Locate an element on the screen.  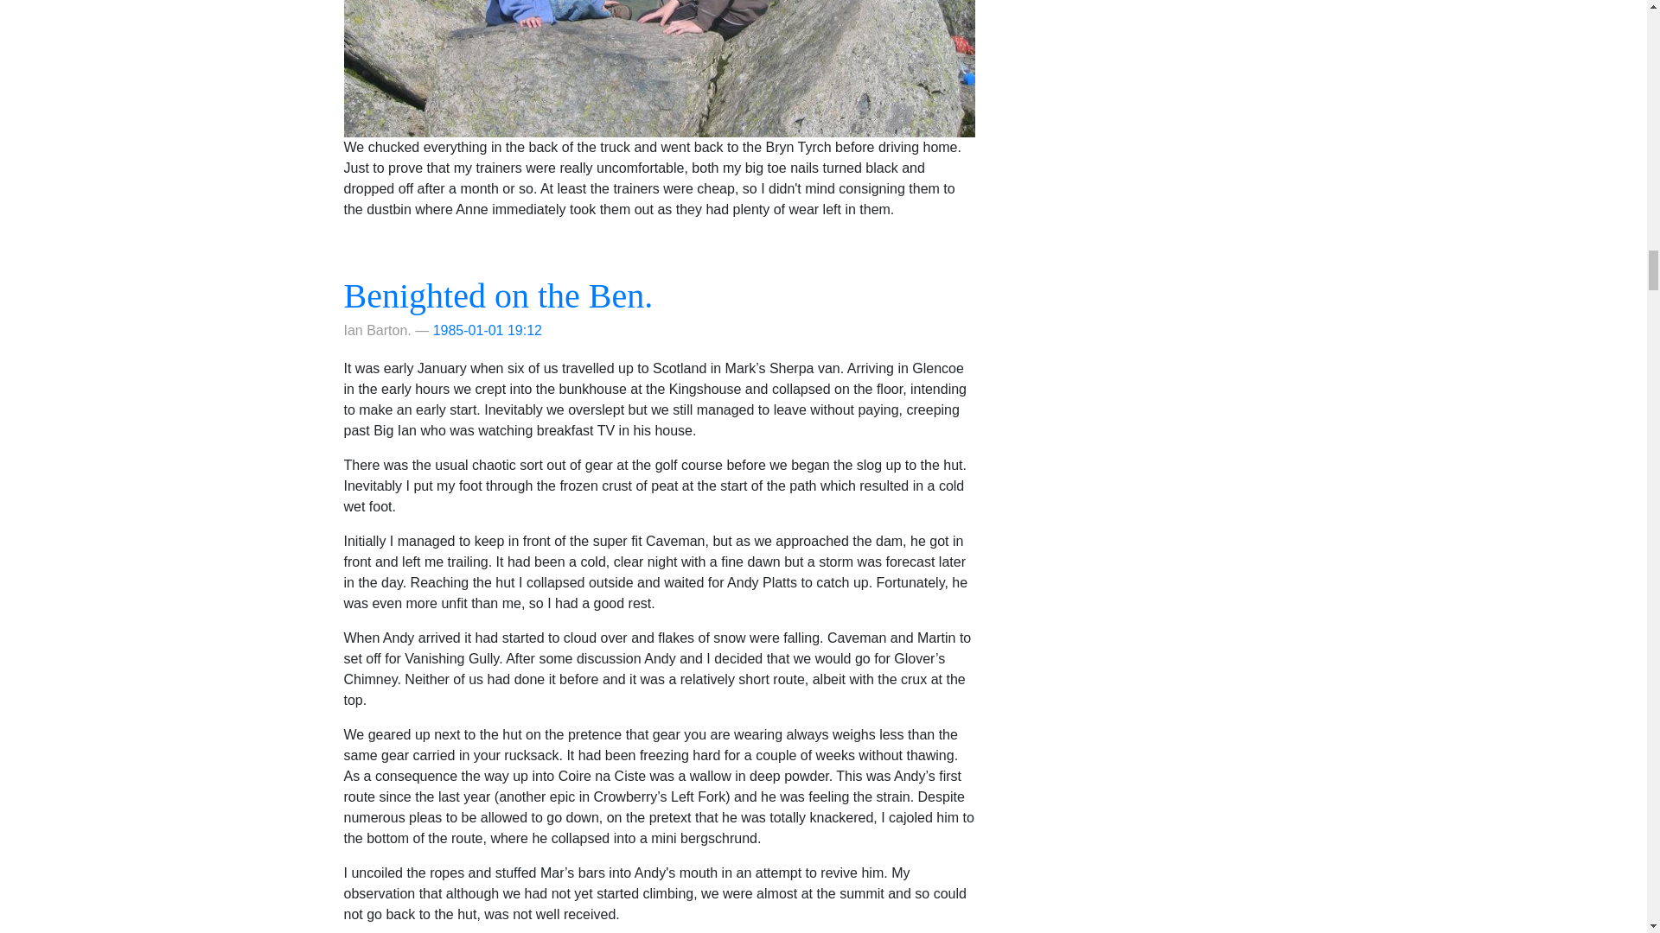
Benighted on the Ben. is located at coordinates (498, 295).